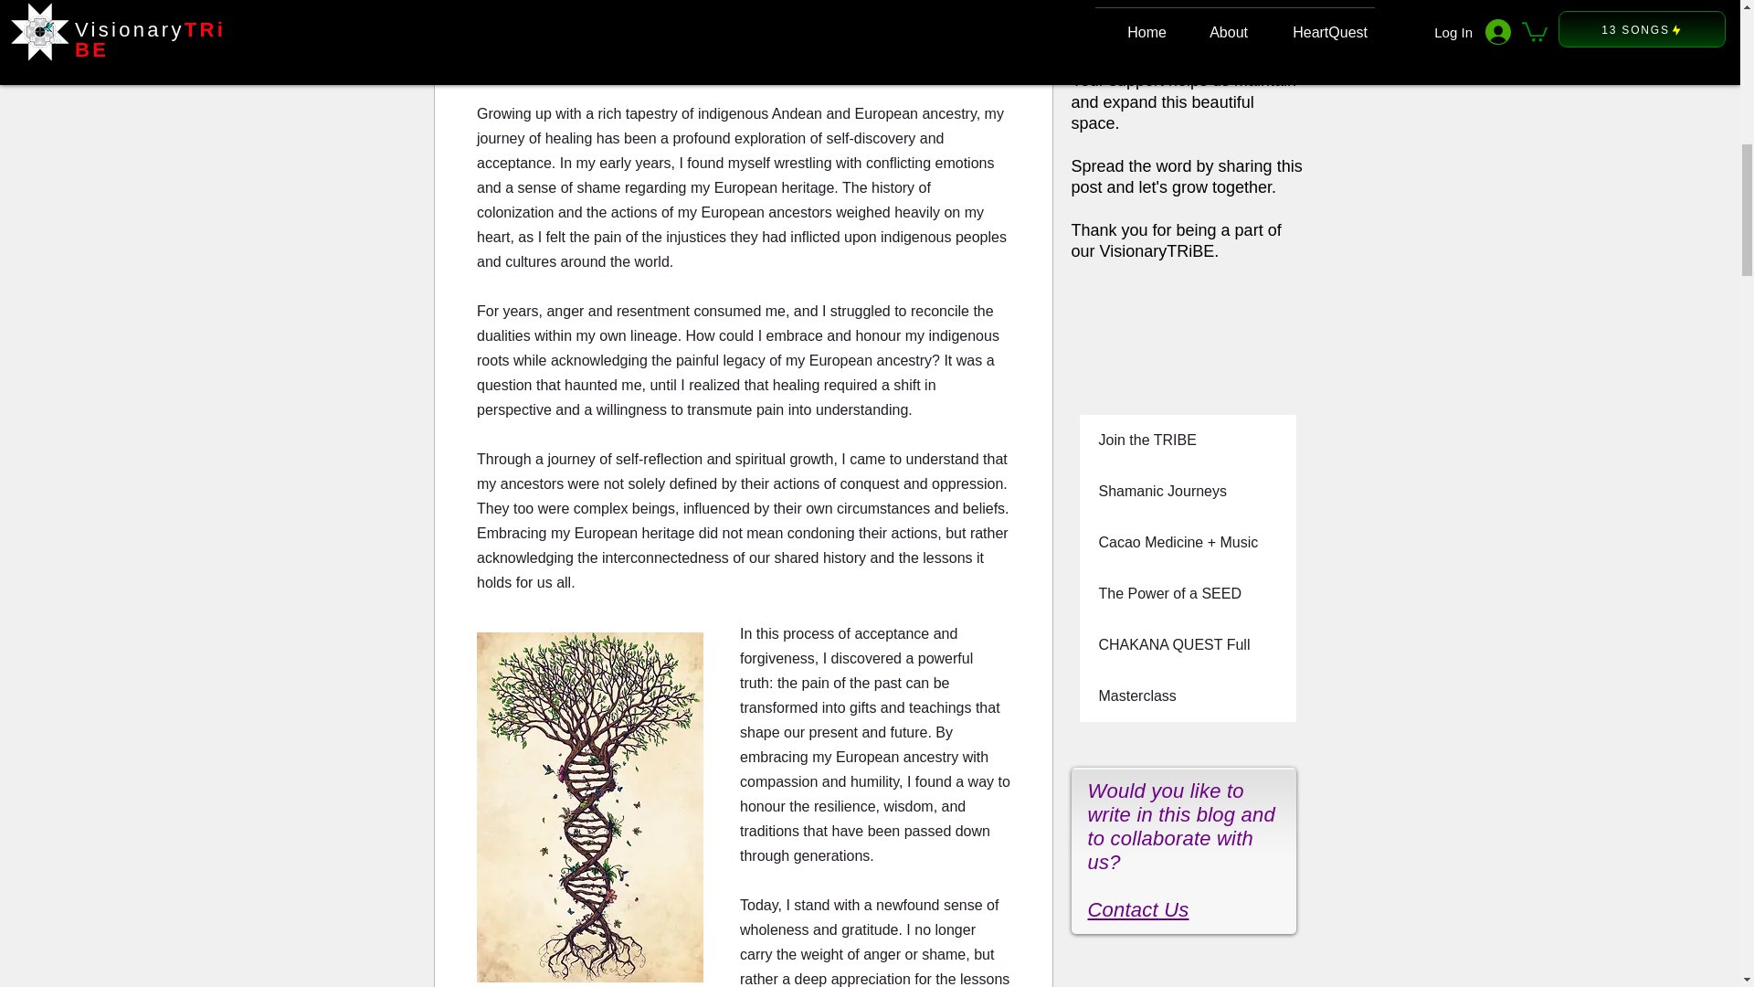 This screenshot has height=987, width=1754. What do you see at coordinates (1138, 908) in the screenshot?
I see `Contact Us` at bounding box center [1138, 908].